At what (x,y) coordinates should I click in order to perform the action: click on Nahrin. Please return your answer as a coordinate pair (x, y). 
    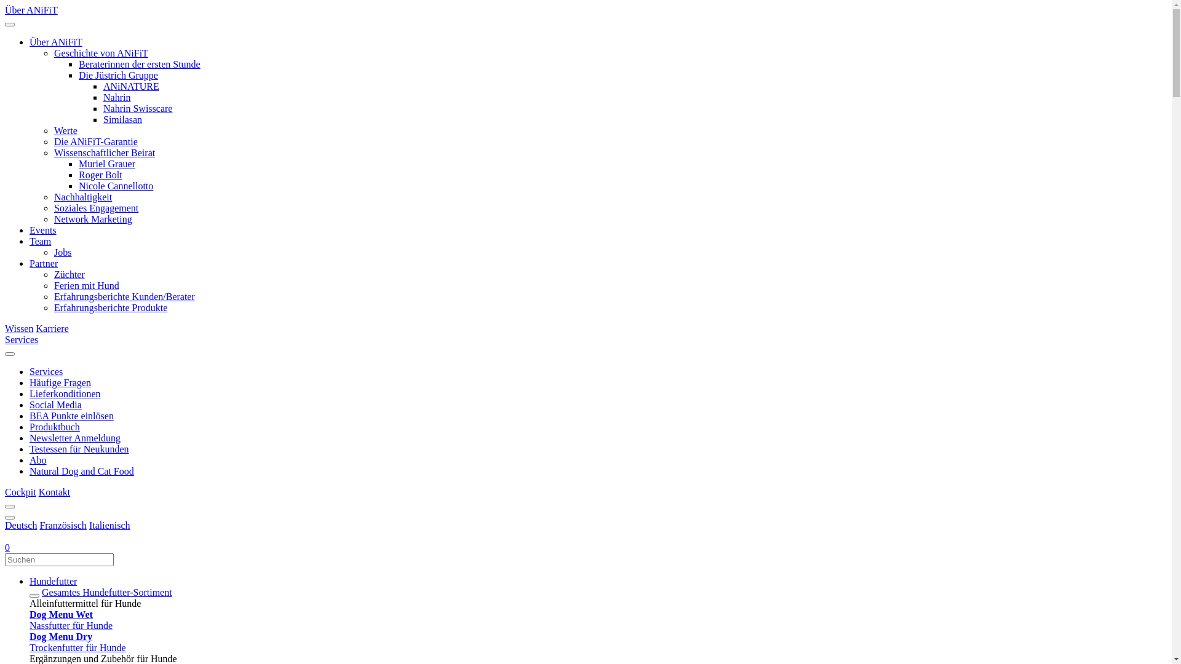
    Looking at the image, I should click on (117, 97).